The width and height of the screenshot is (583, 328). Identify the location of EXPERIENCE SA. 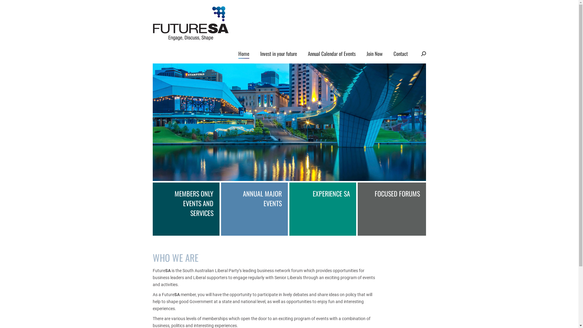
(323, 209).